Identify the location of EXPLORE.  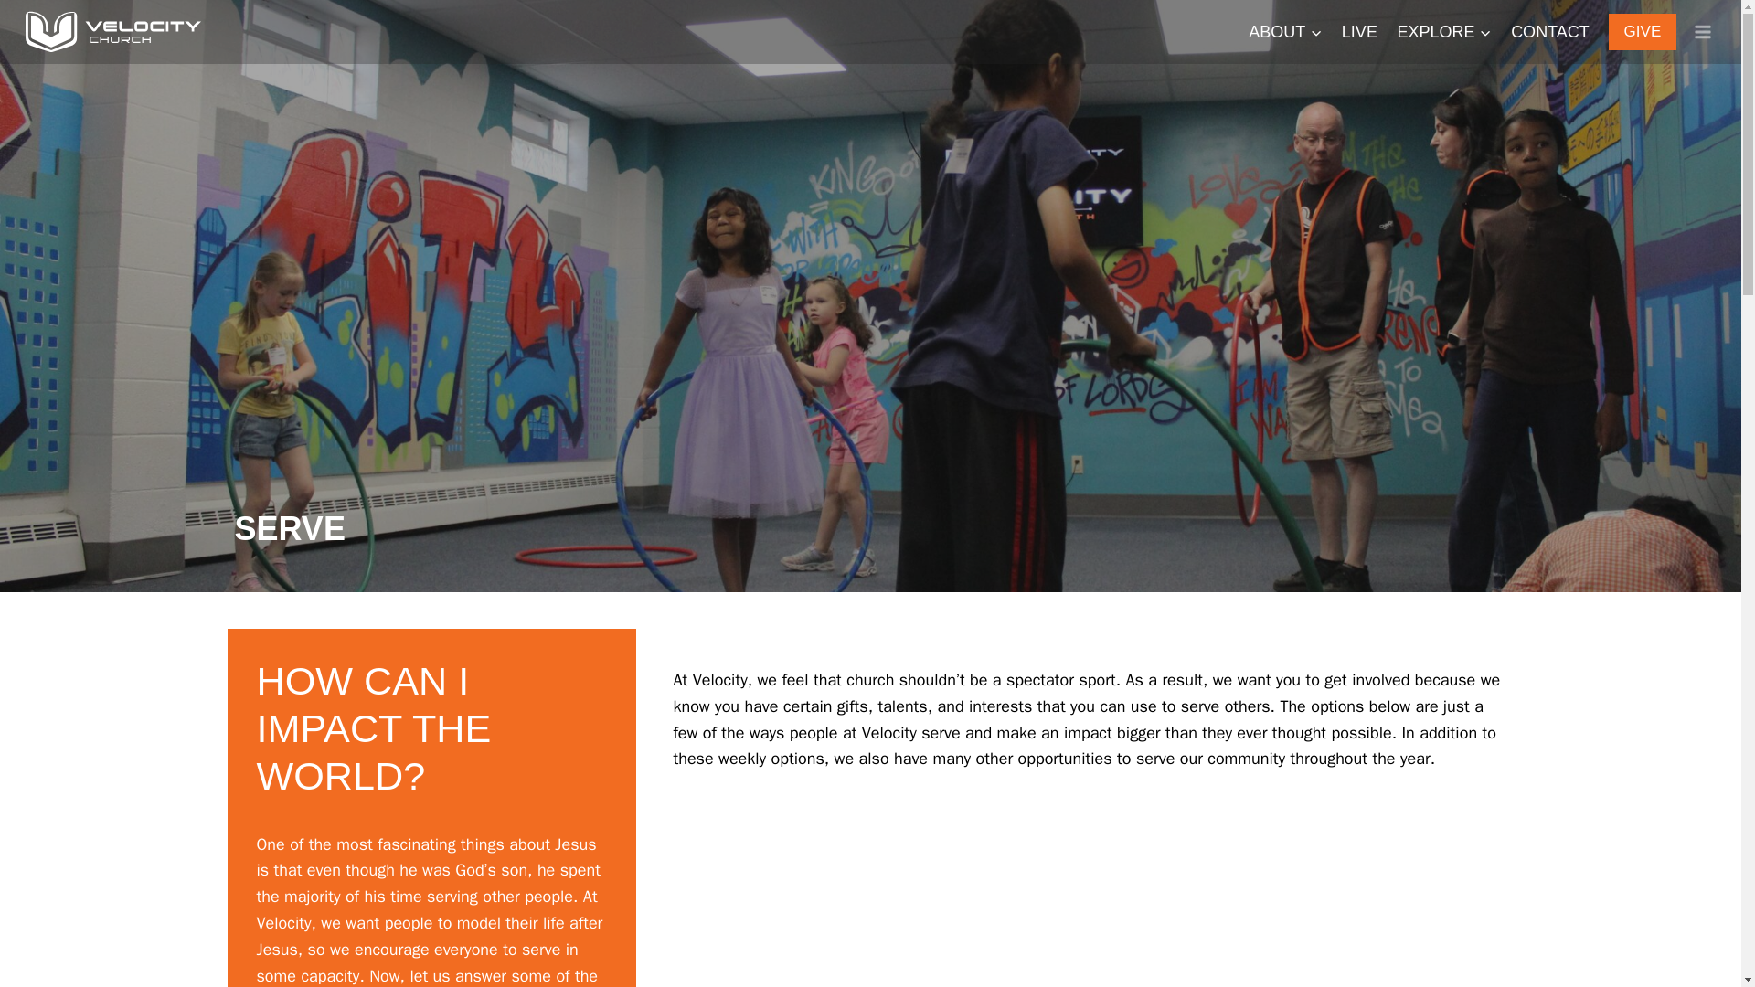
(1444, 31).